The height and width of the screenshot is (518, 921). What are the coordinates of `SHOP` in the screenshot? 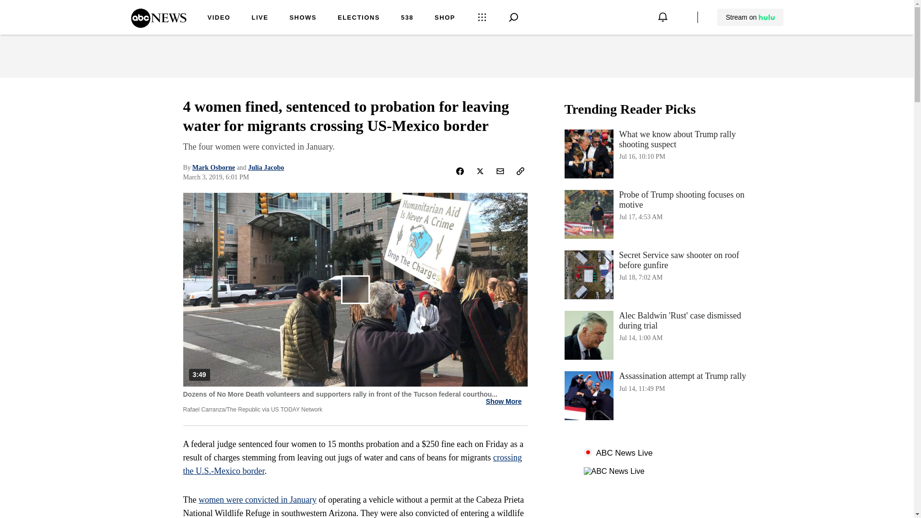 It's located at (660, 395).